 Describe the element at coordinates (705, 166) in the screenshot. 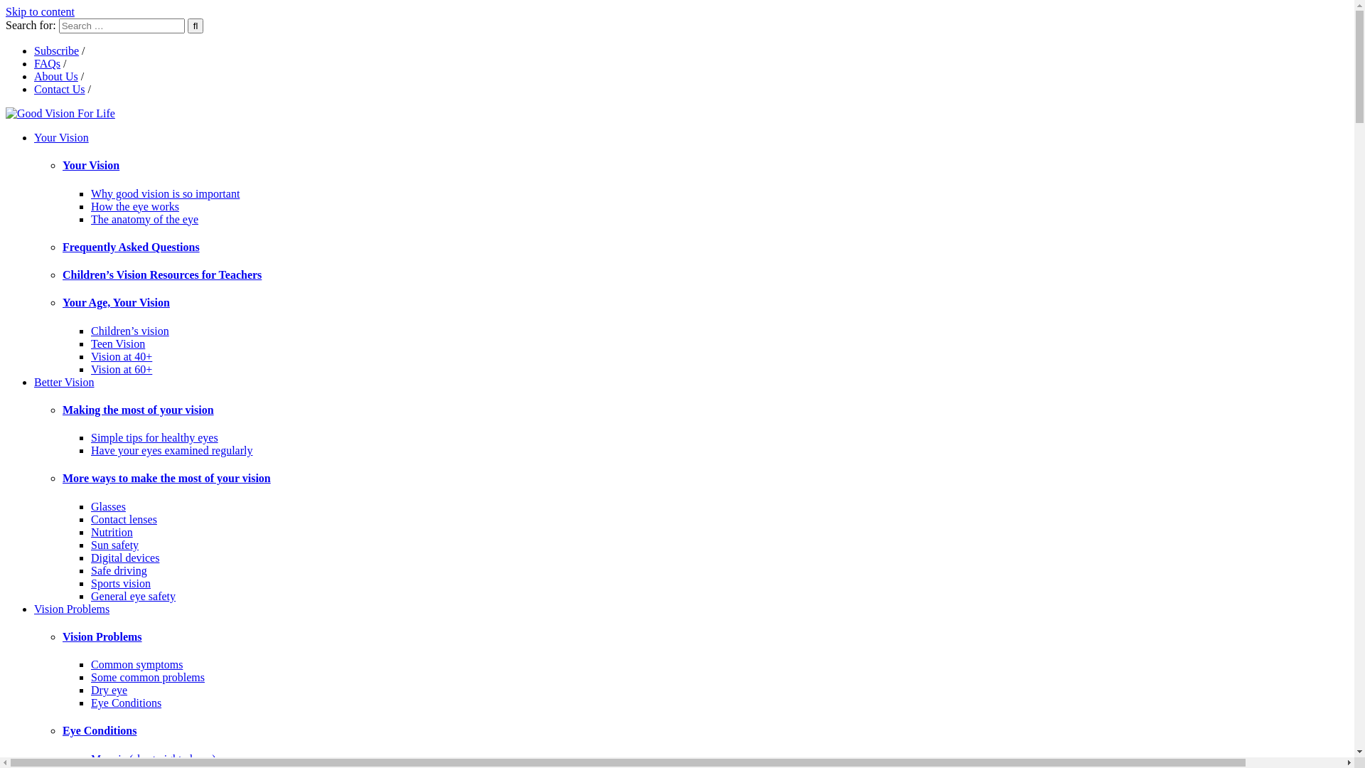

I see `Your Vision` at that location.